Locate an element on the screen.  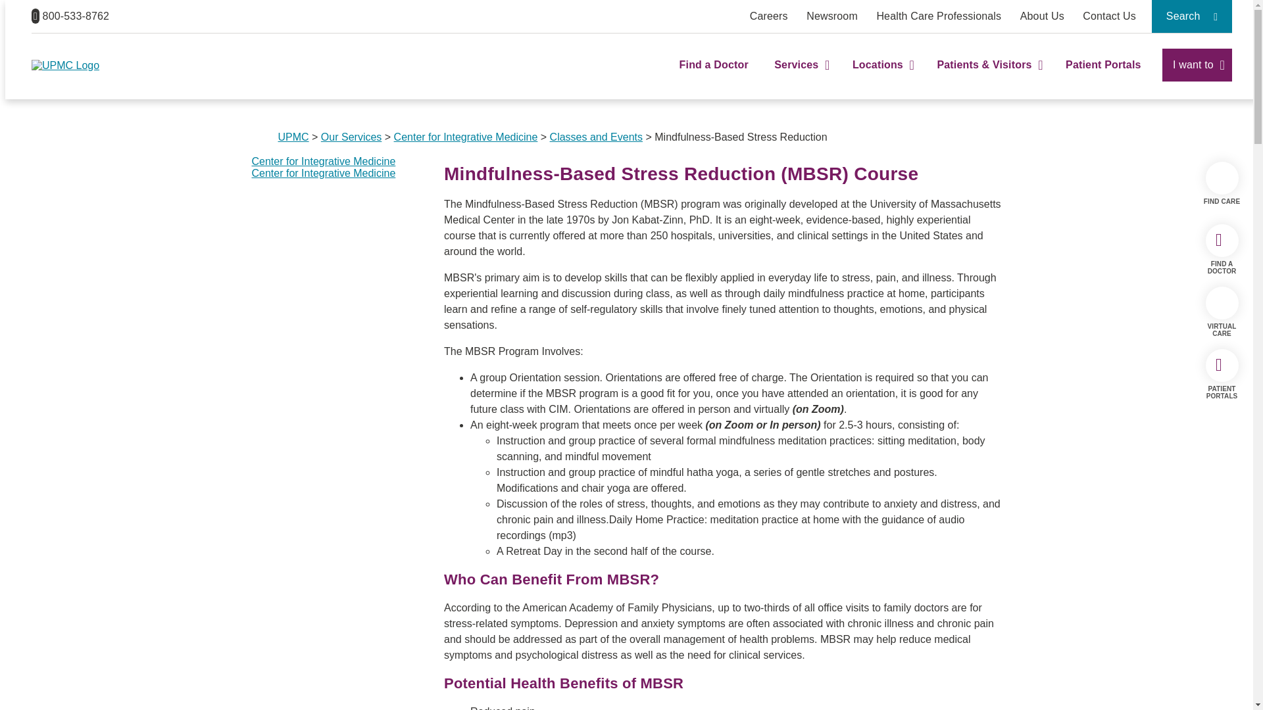
Careers is located at coordinates (769, 16).